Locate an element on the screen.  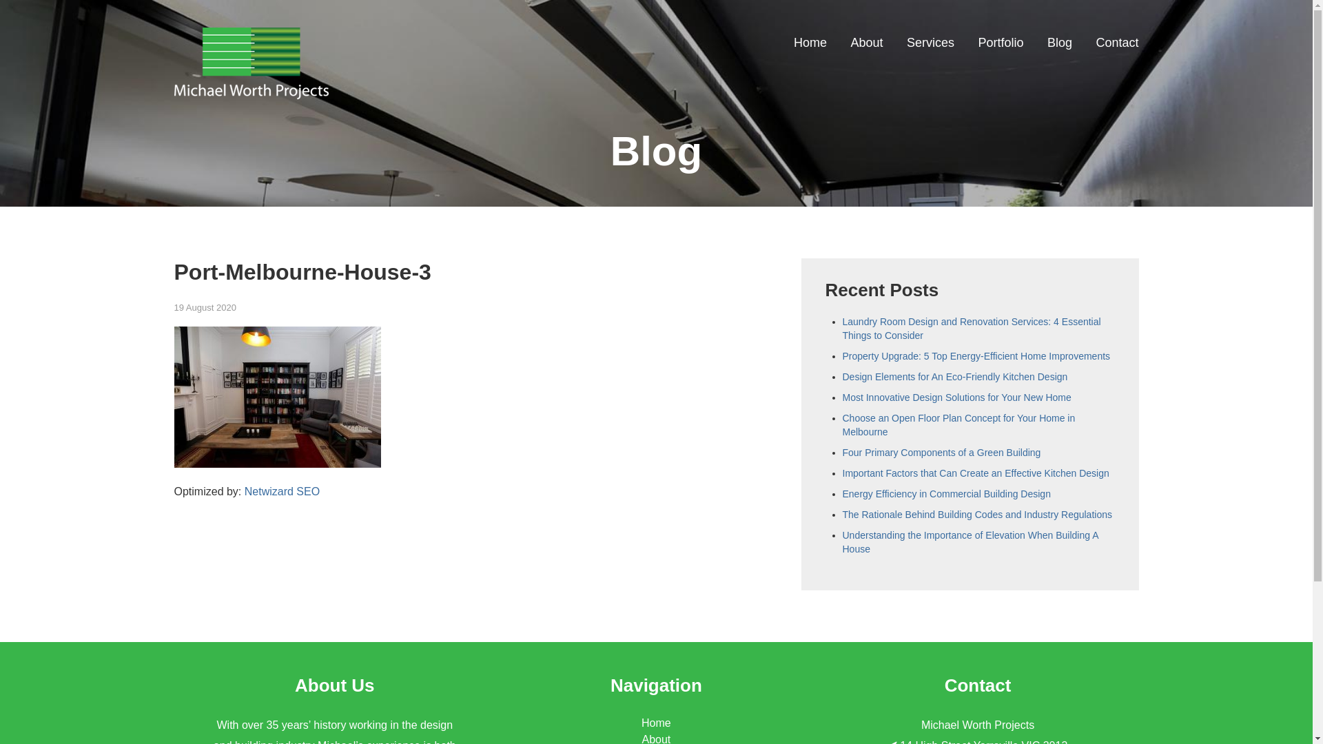
Most Innovative Design Solutions for Your New Home is located at coordinates (956, 397).